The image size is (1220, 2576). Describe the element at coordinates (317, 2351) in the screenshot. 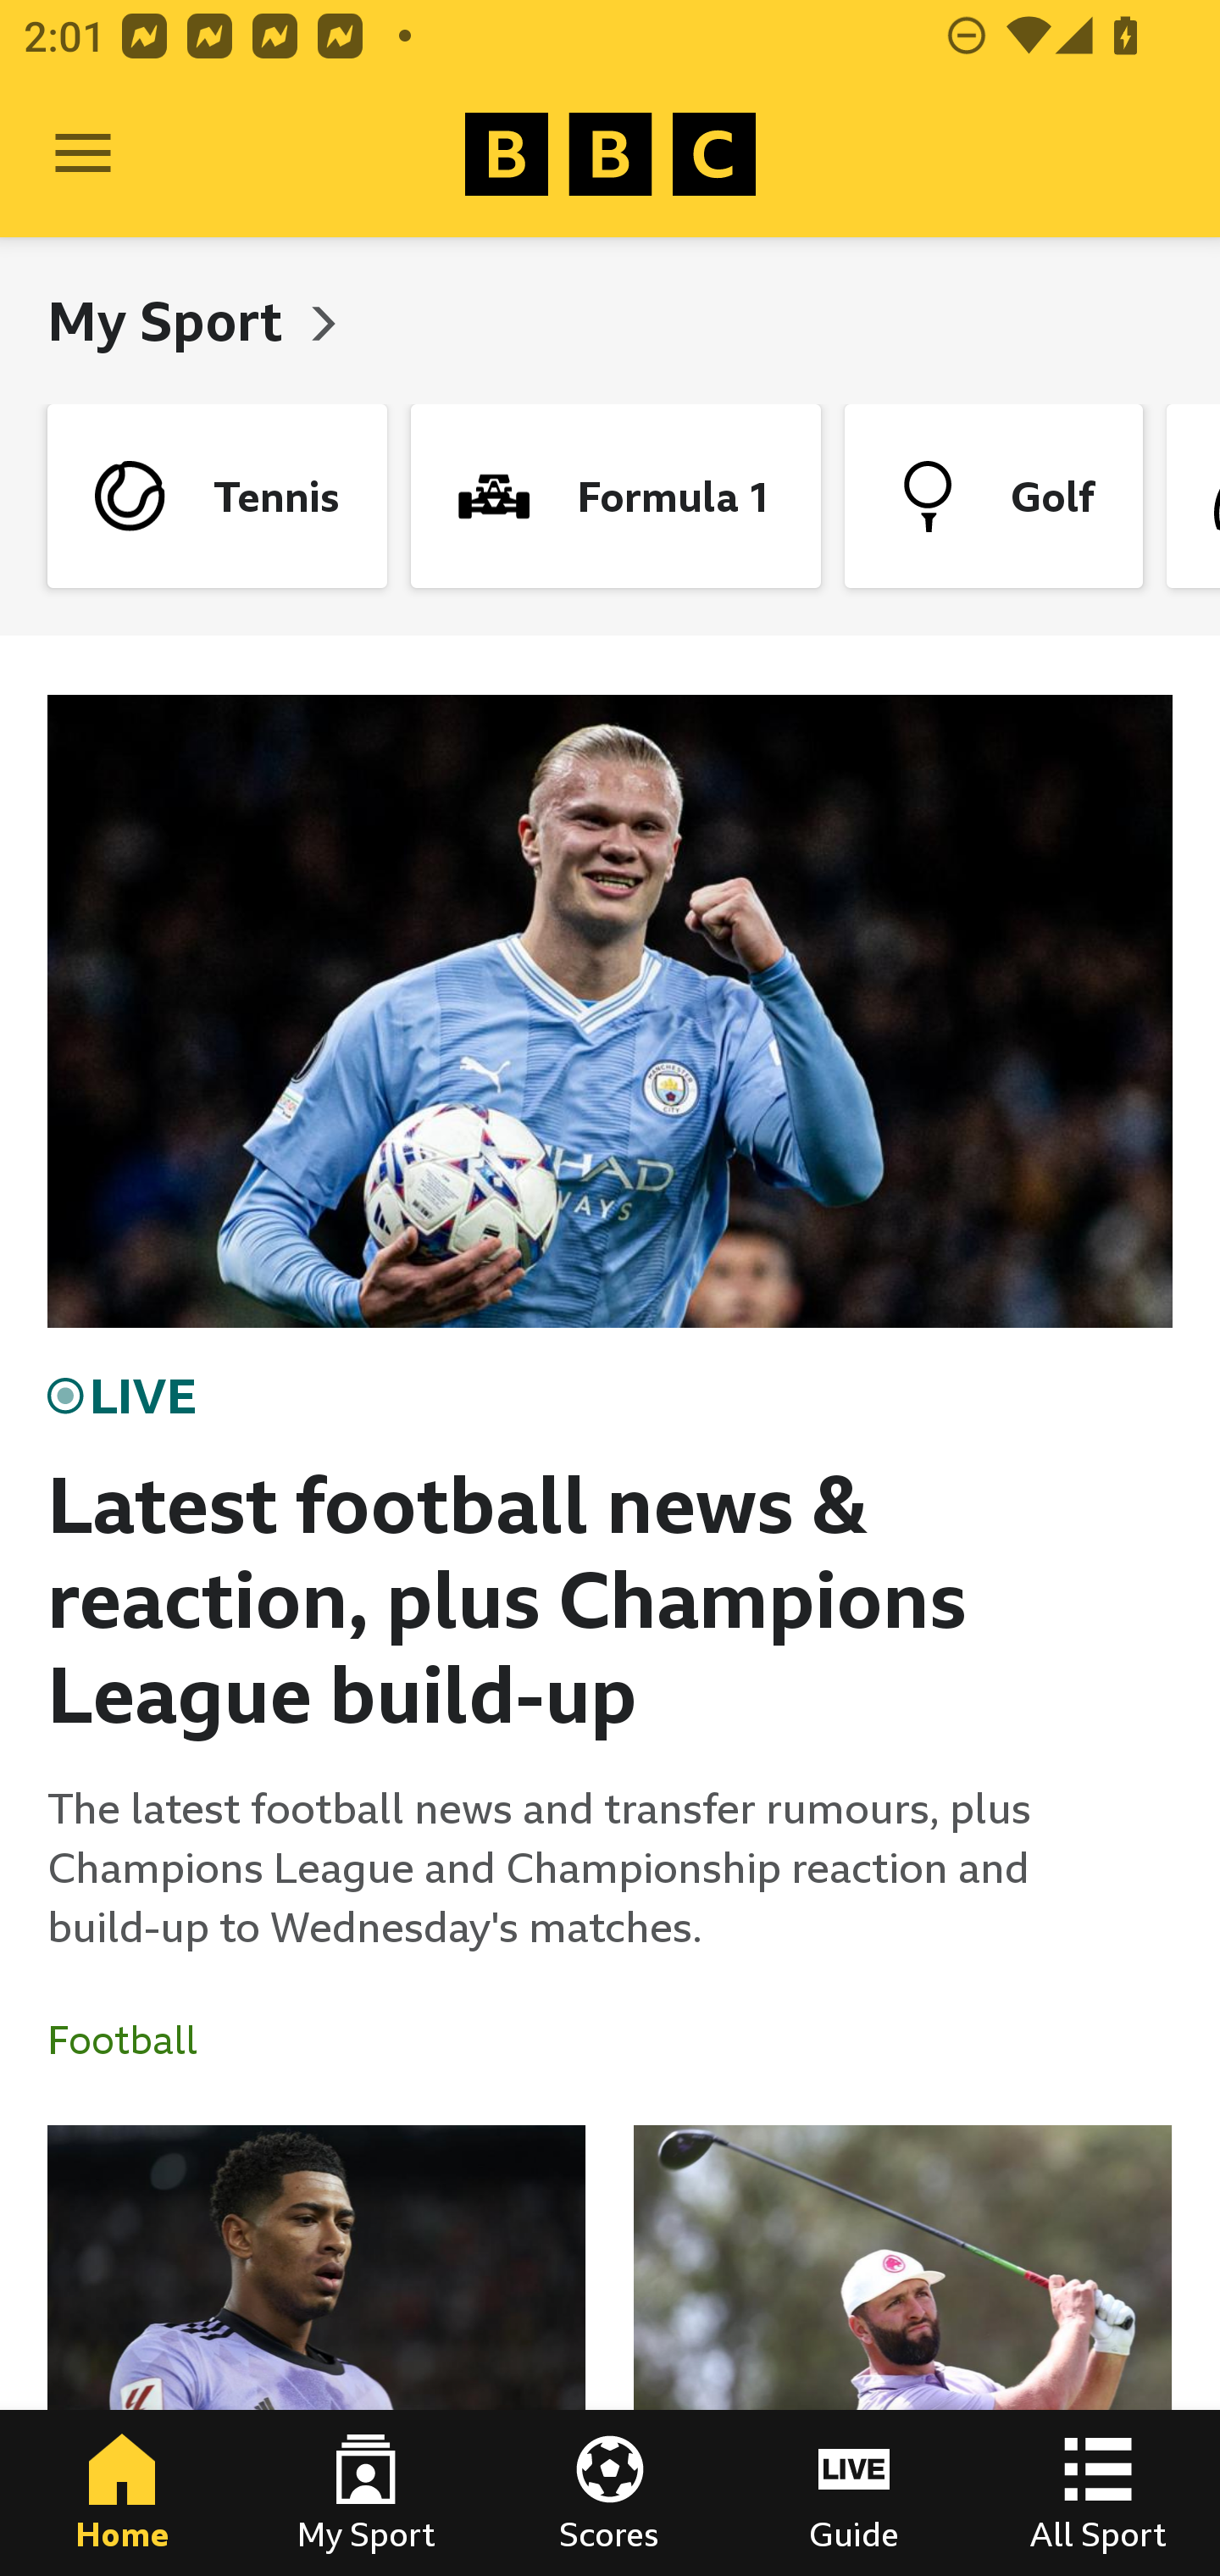

I see `Real midfielder Bellingham banned for two games` at that location.